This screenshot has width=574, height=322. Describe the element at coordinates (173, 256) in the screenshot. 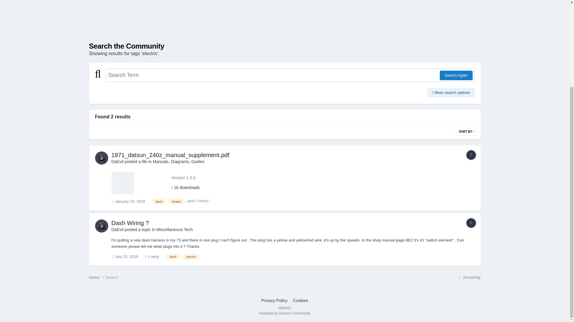

I see `Find other content tagged with 'dash'` at that location.